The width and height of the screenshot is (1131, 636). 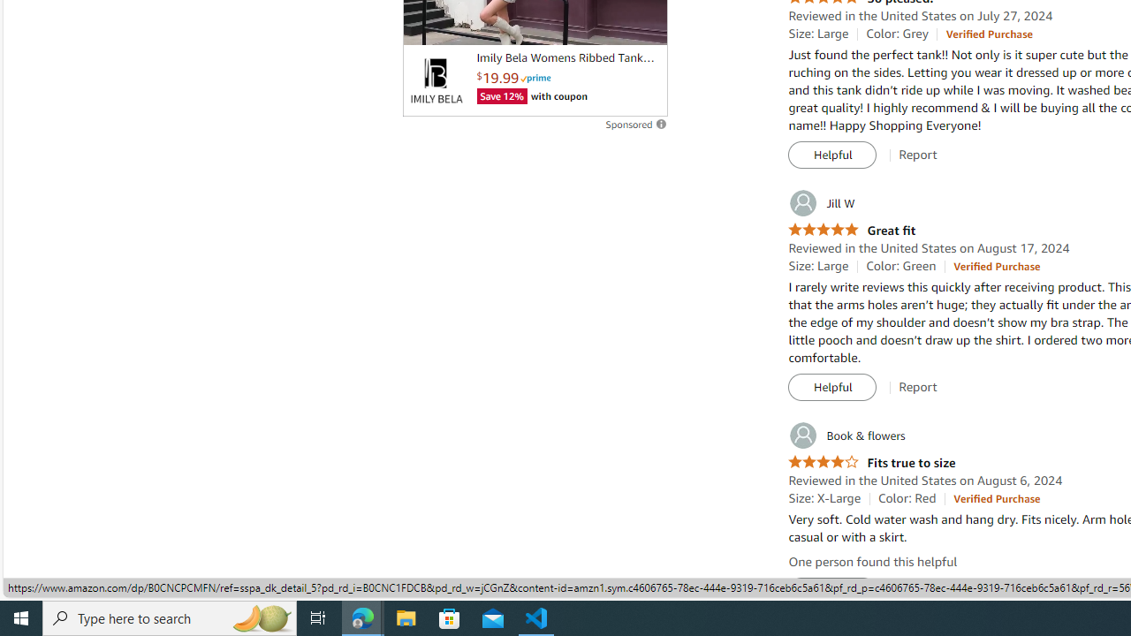 I want to click on Jill W, so click(x=822, y=203).